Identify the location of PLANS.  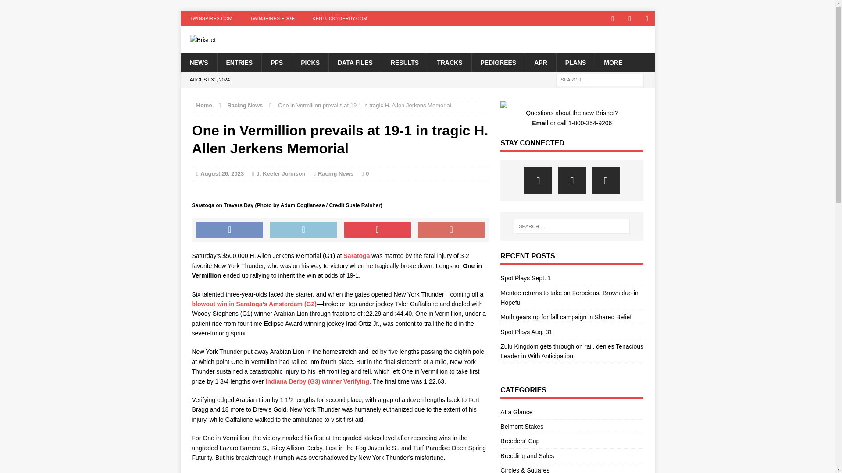
(575, 63).